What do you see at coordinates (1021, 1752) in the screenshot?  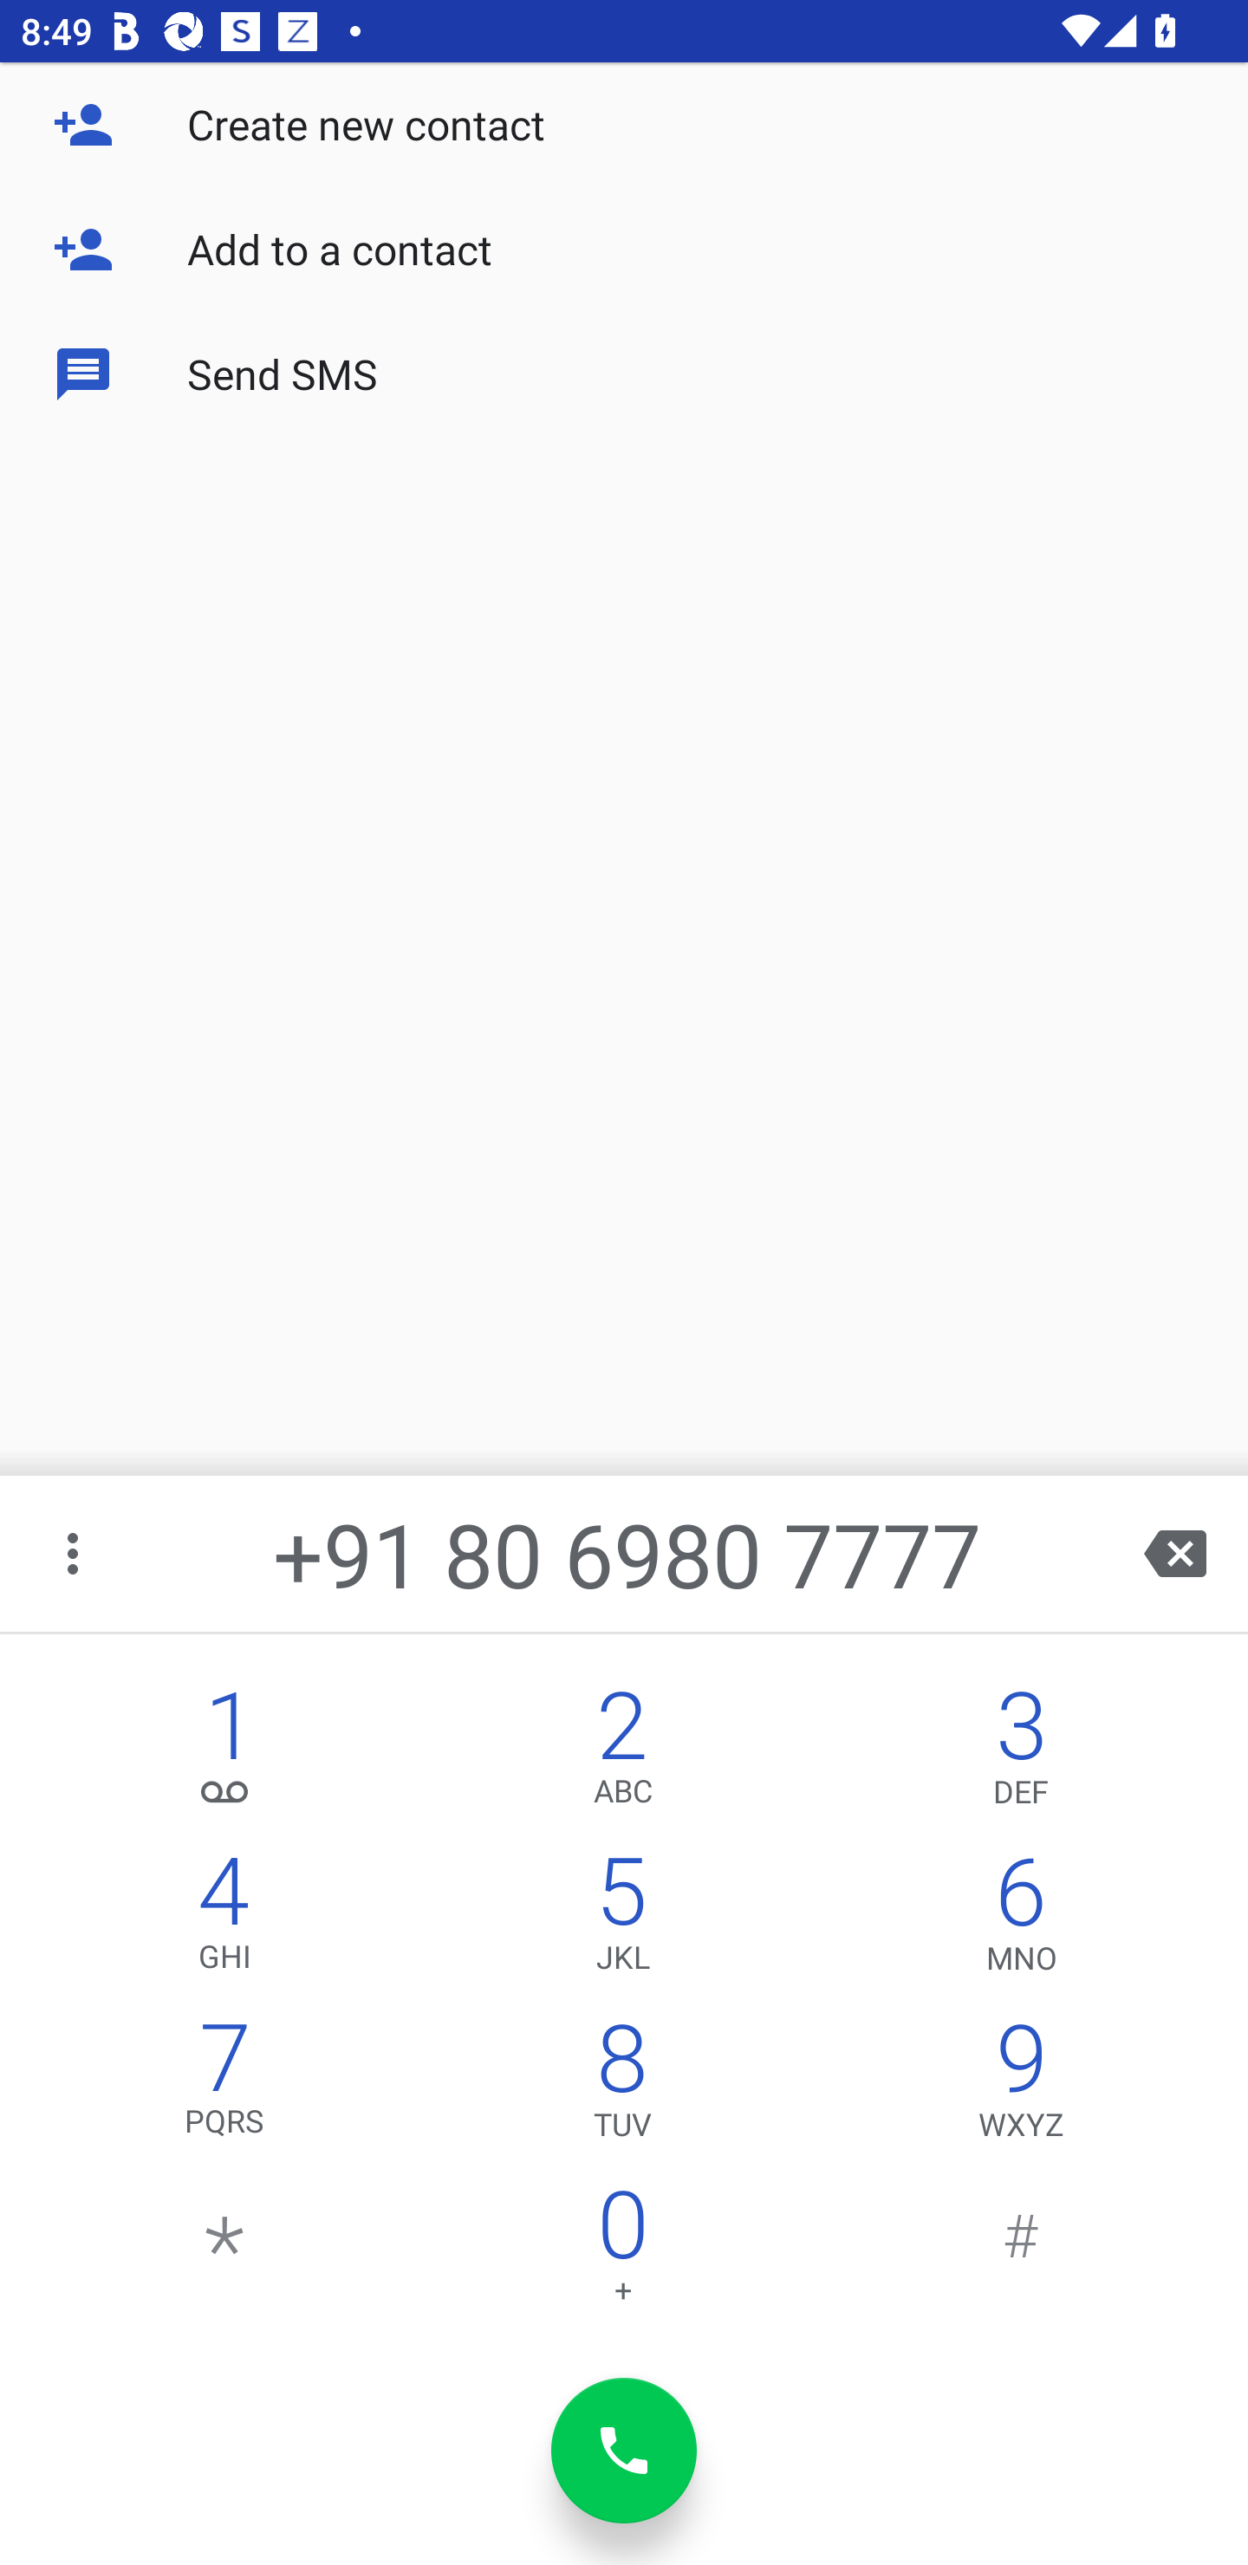 I see `3,DEF 3 DEF` at bounding box center [1021, 1752].